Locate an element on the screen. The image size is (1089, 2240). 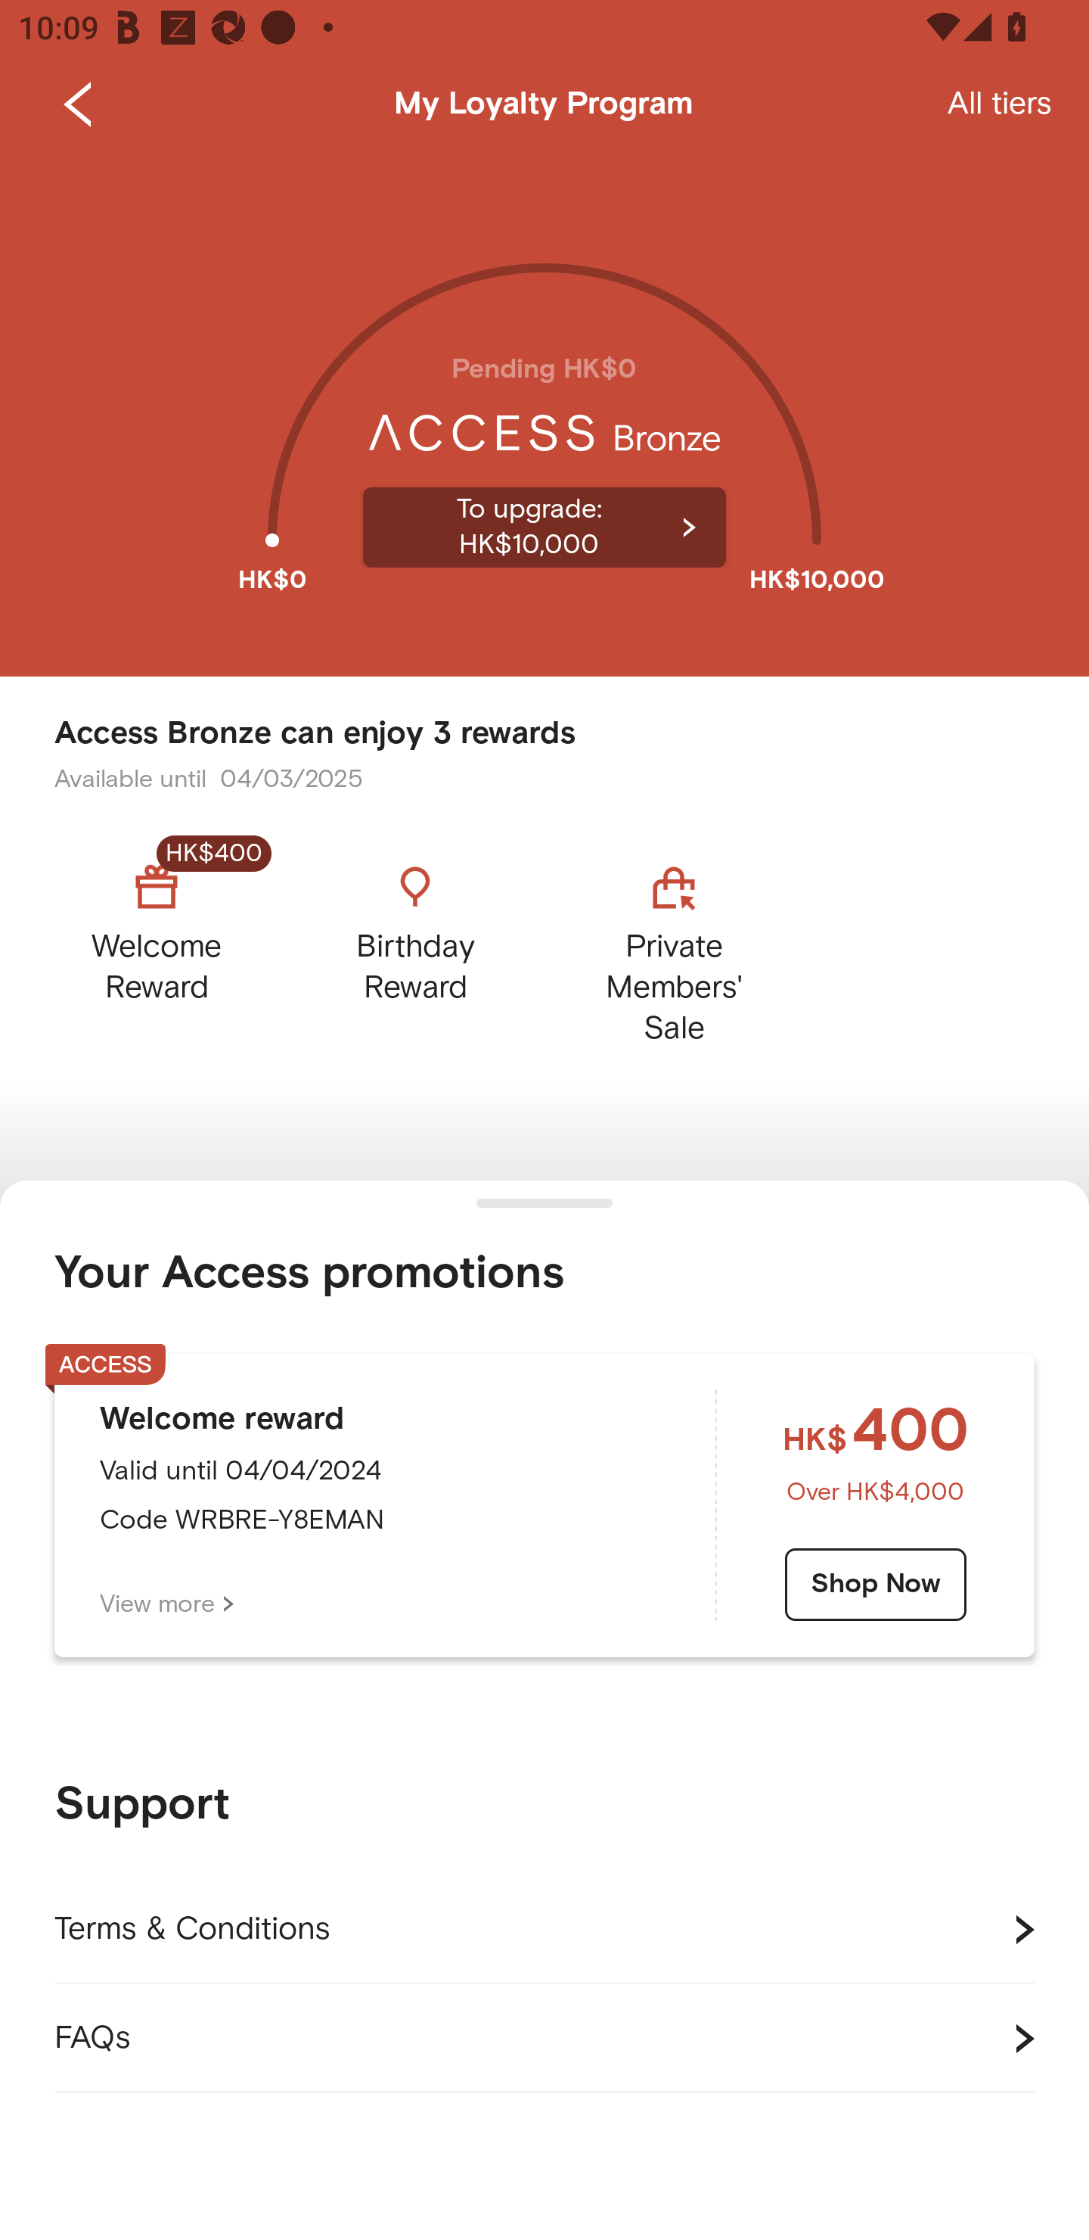
Private Members' Sale is located at coordinates (673, 947).